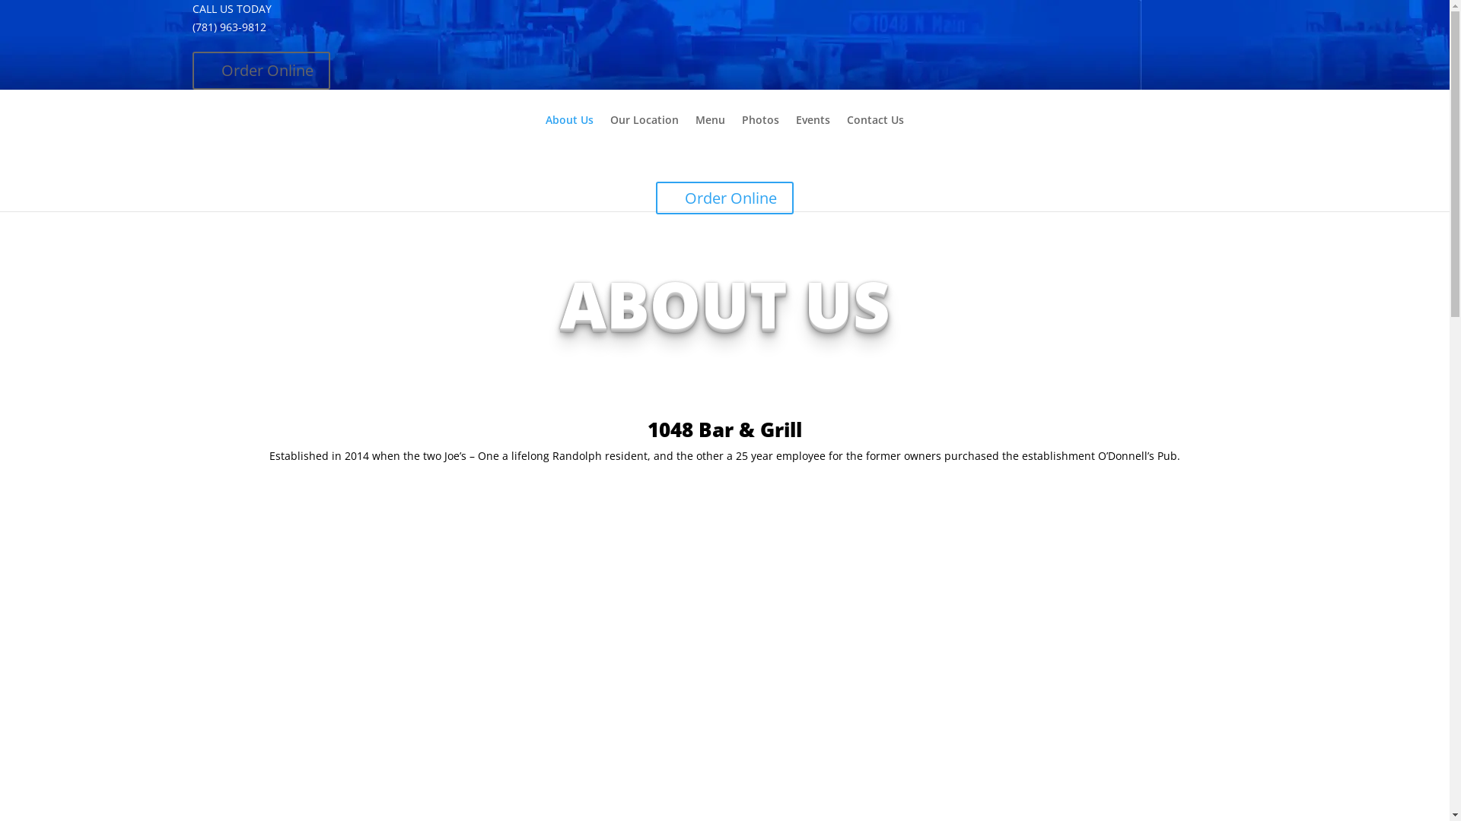  Describe the element at coordinates (569, 132) in the screenshot. I see `About Us` at that location.